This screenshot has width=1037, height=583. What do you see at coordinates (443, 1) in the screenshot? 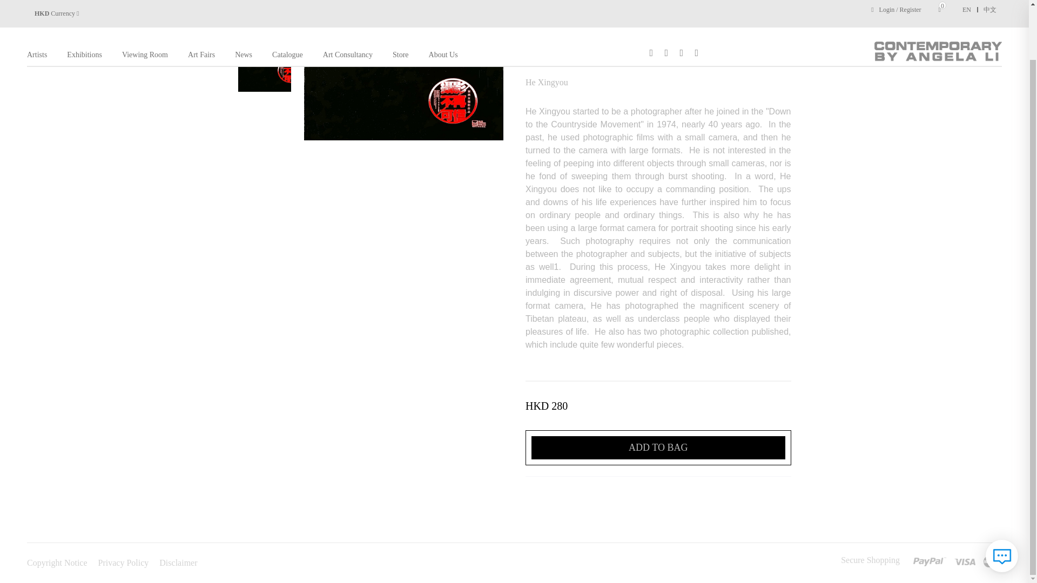
I see `About Us` at bounding box center [443, 1].